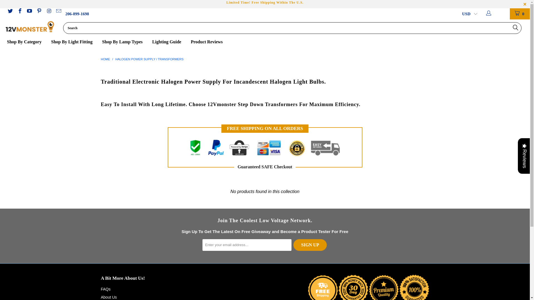  I want to click on 0, so click(520, 14).